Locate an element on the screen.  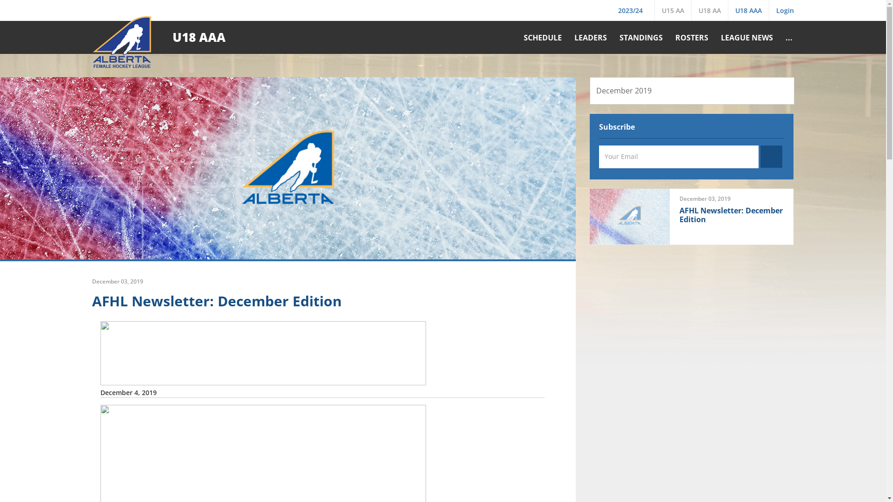
Login   is located at coordinates (786, 10).